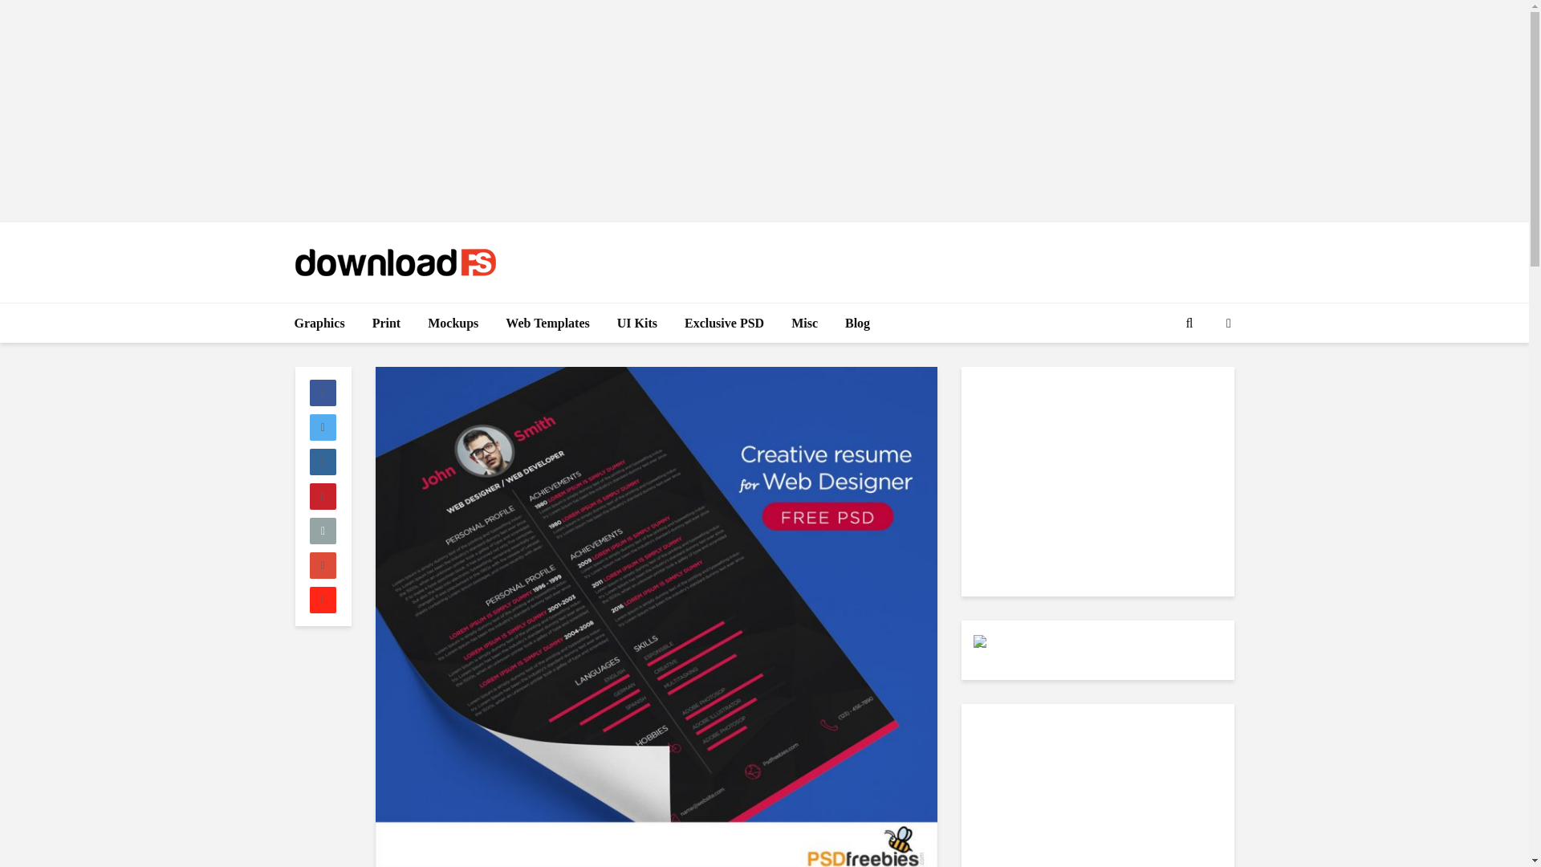  Describe the element at coordinates (547, 323) in the screenshot. I see `Web Templates` at that location.